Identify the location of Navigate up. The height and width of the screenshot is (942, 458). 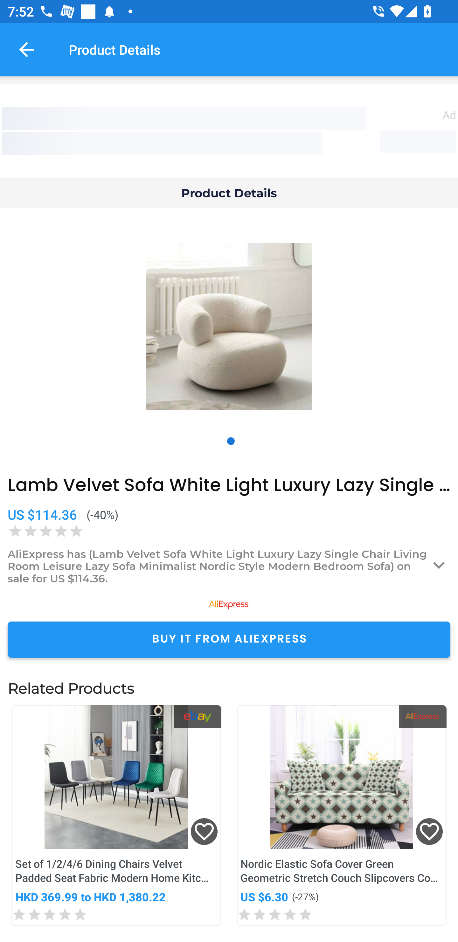
(27, 49).